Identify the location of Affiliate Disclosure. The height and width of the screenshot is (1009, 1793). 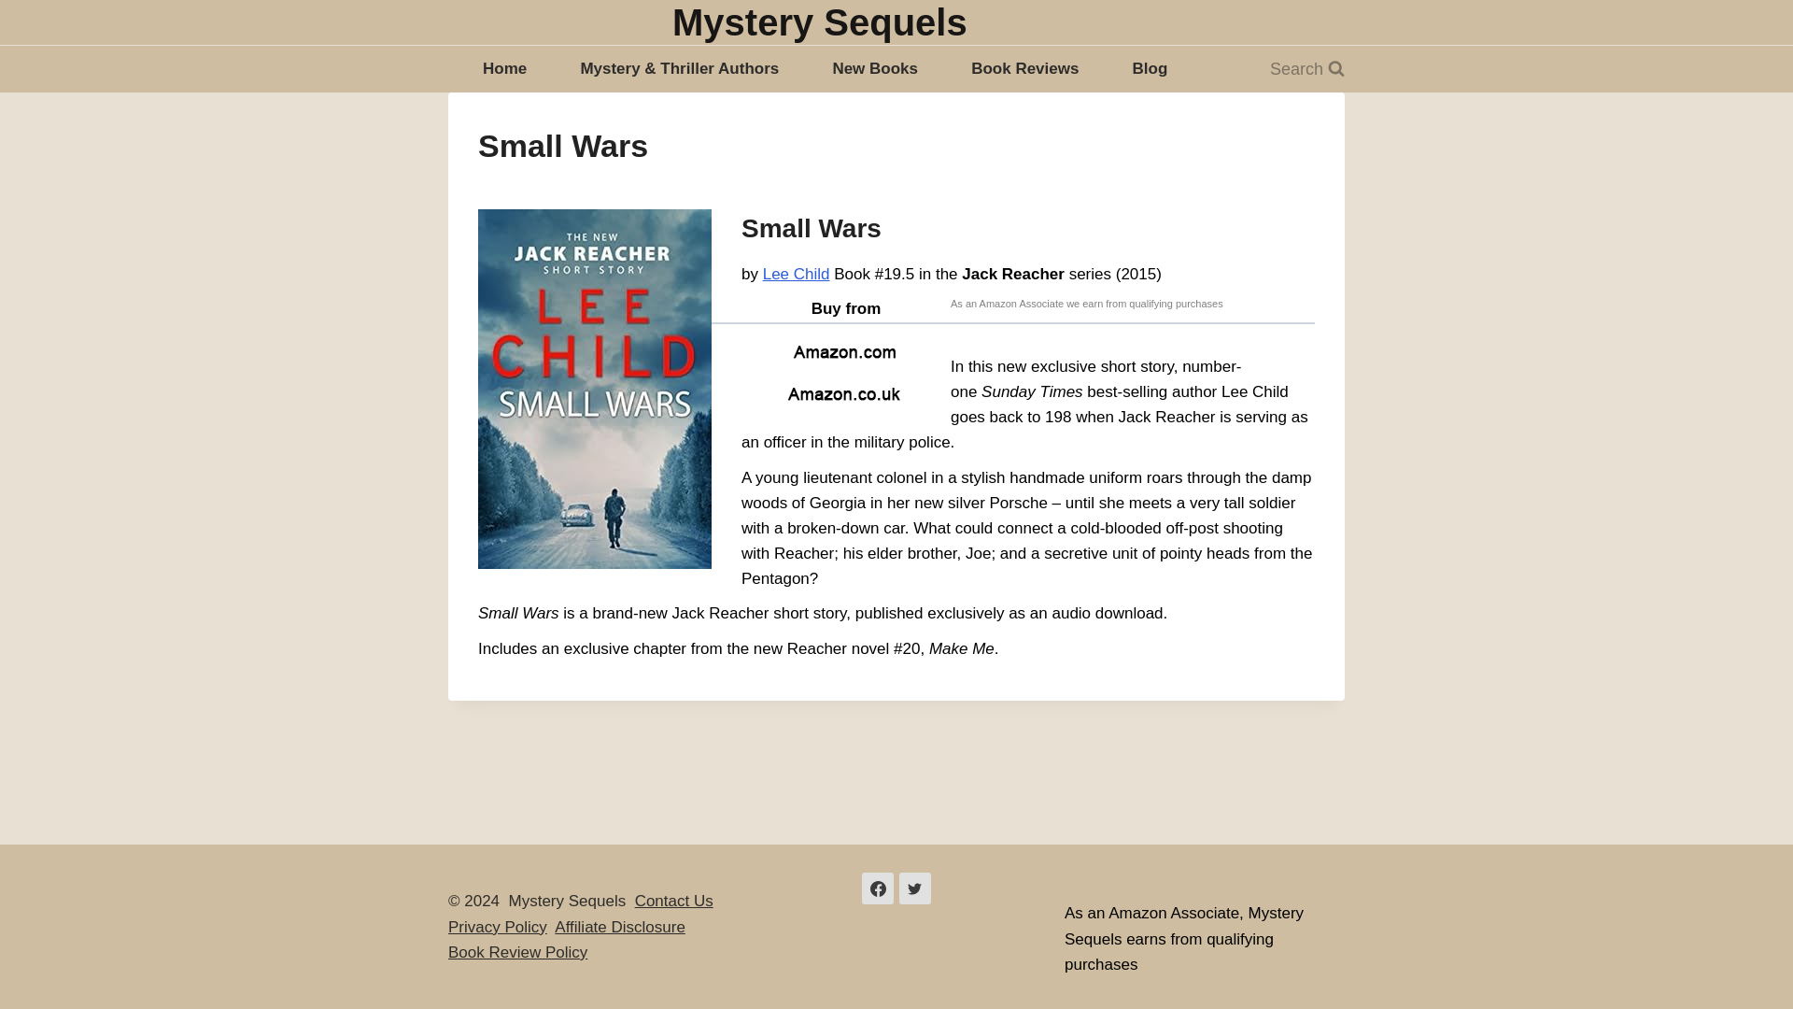
(619, 927).